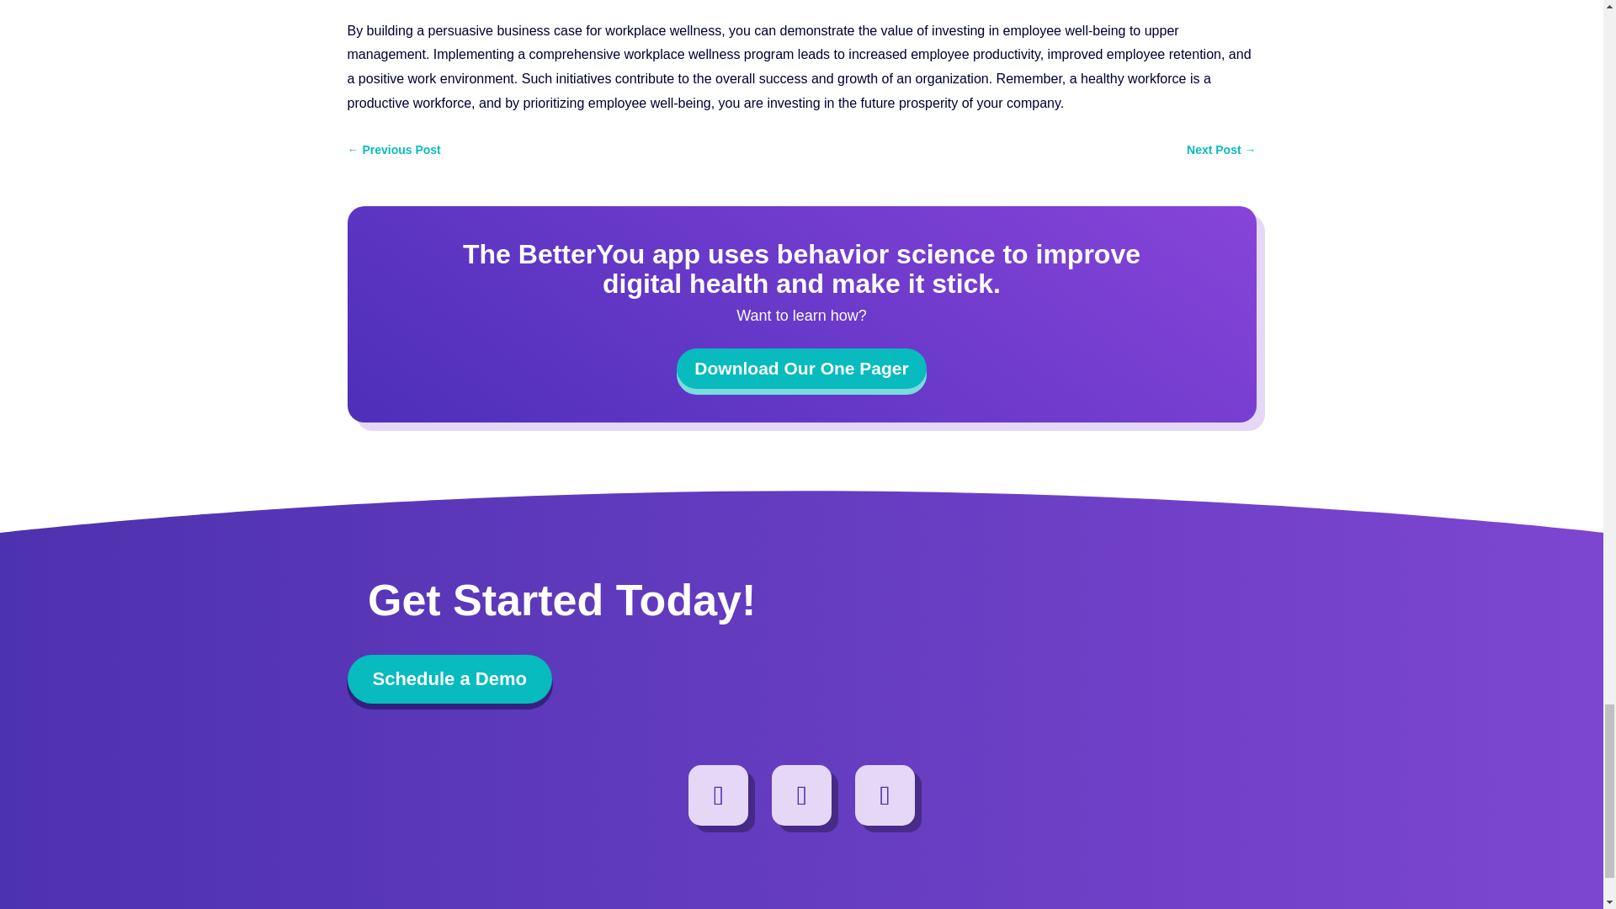 The image size is (1616, 909). Describe the element at coordinates (801, 369) in the screenshot. I see `Download Our One Pager` at that location.